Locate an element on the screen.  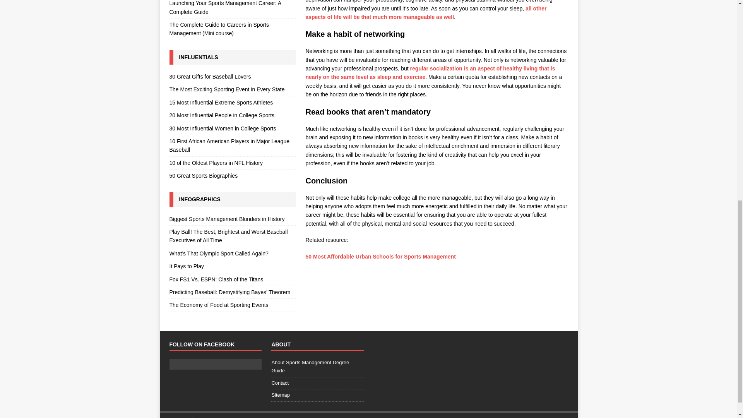
Biggest Sports Management Blunders in History is located at coordinates (232, 220).